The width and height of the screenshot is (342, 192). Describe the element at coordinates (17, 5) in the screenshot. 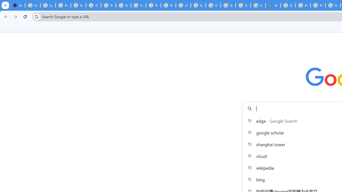

I see `Settings - Performance` at that location.